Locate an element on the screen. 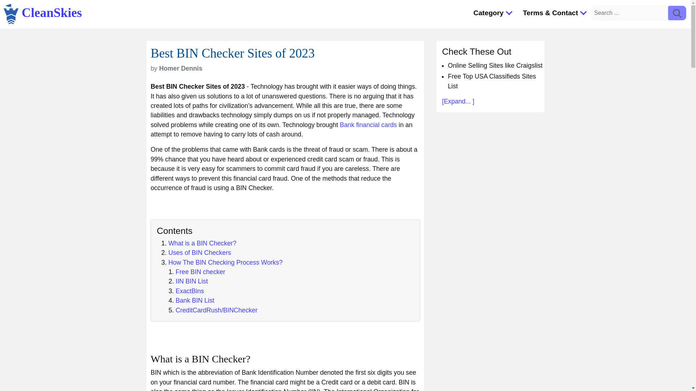  Bank financial cards is located at coordinates (368, 125).